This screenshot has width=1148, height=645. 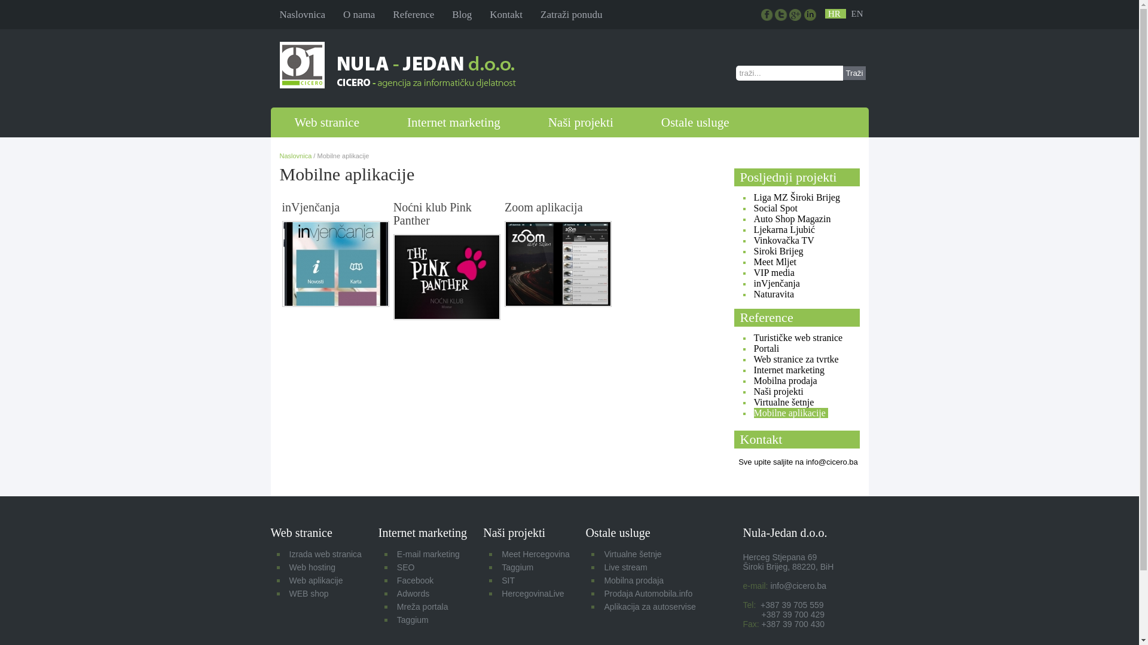 I want to click on ., so click(x=768, y=16).